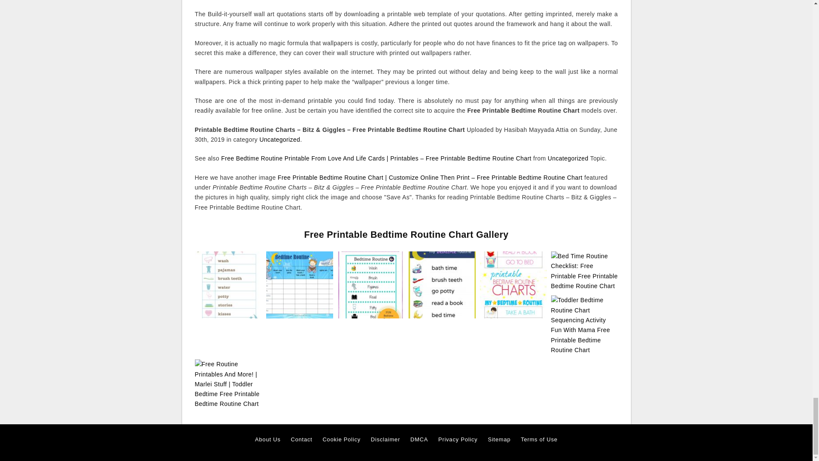 The height and width of the screenshot is (461, 819). Describe the element at coordinates (279, 139) in the screenshot. I see `Uncategorized` at that location.